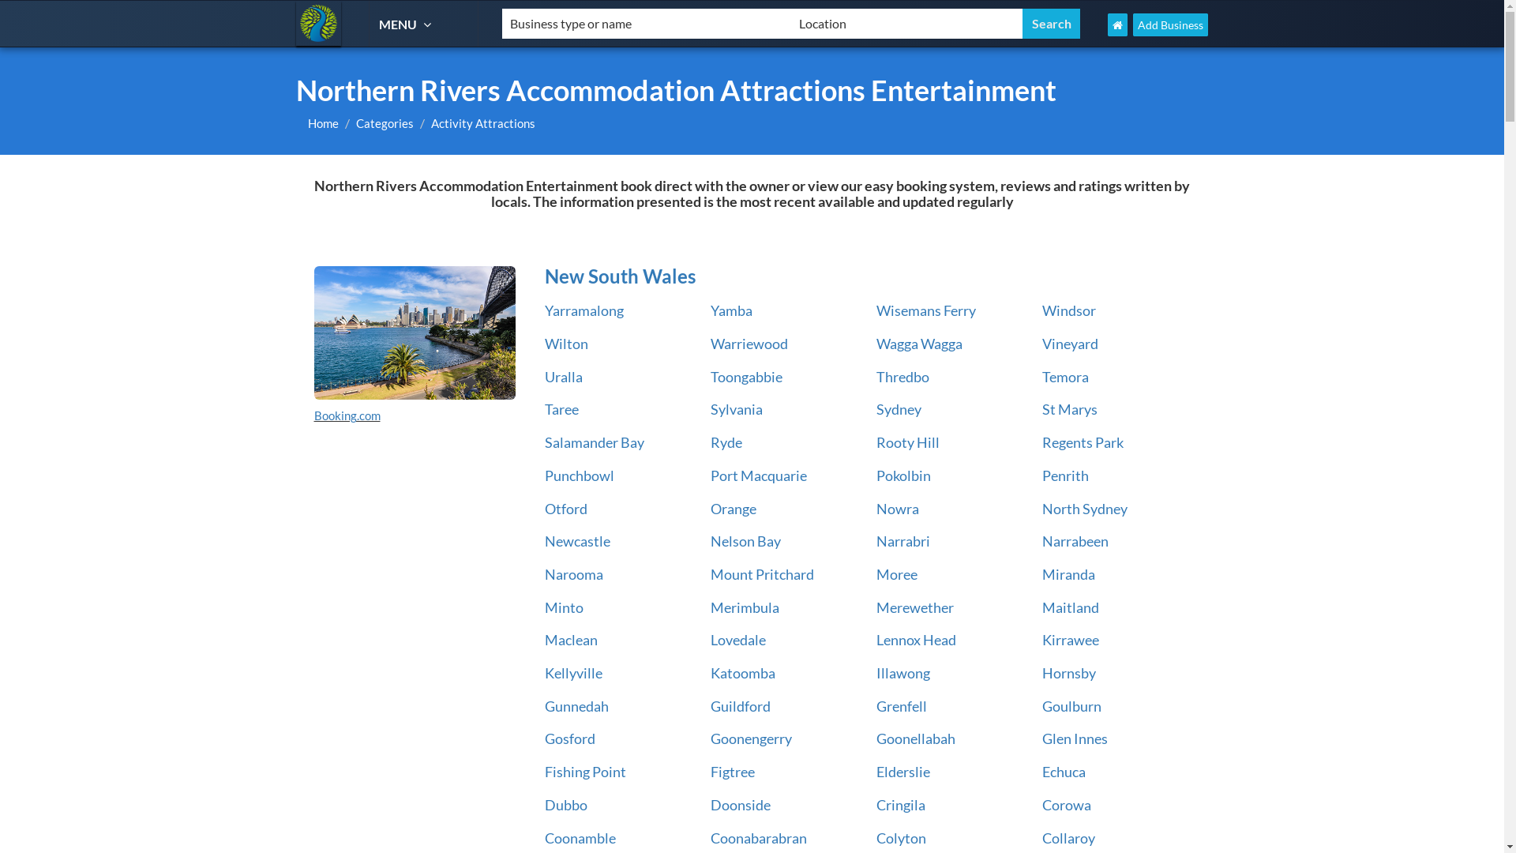 This screenshot has height=853, width=1516. I want to click on Home, so click(324, 123).